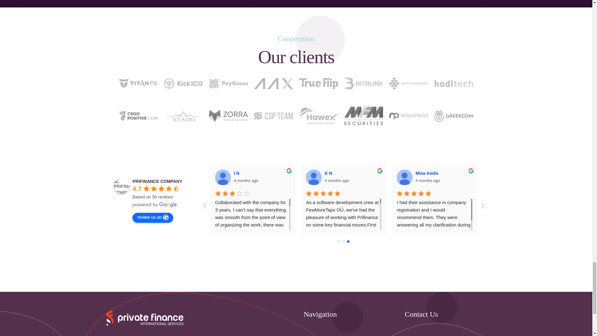  I want to click on I N, so click(223, 177).